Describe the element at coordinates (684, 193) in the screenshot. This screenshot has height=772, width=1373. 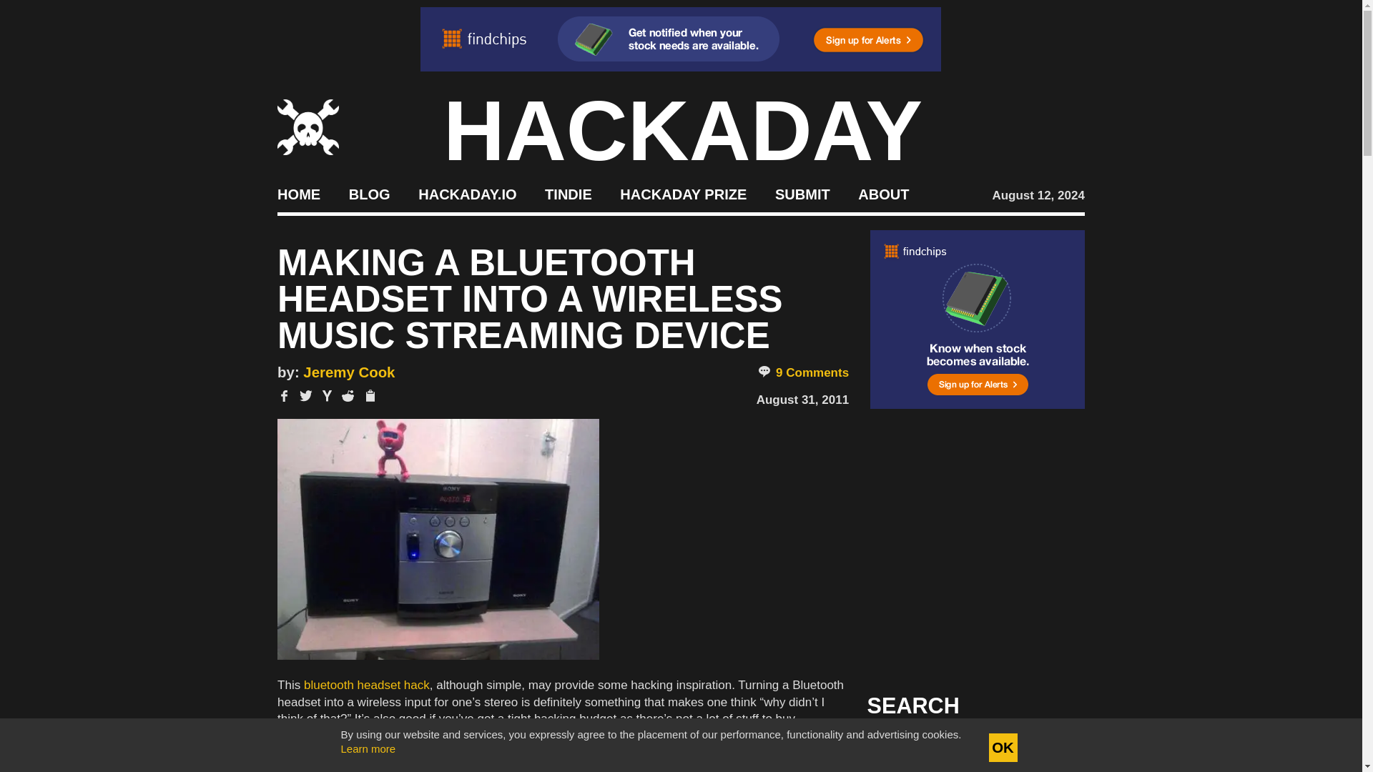
I see `Build Something that Matters` at that location.